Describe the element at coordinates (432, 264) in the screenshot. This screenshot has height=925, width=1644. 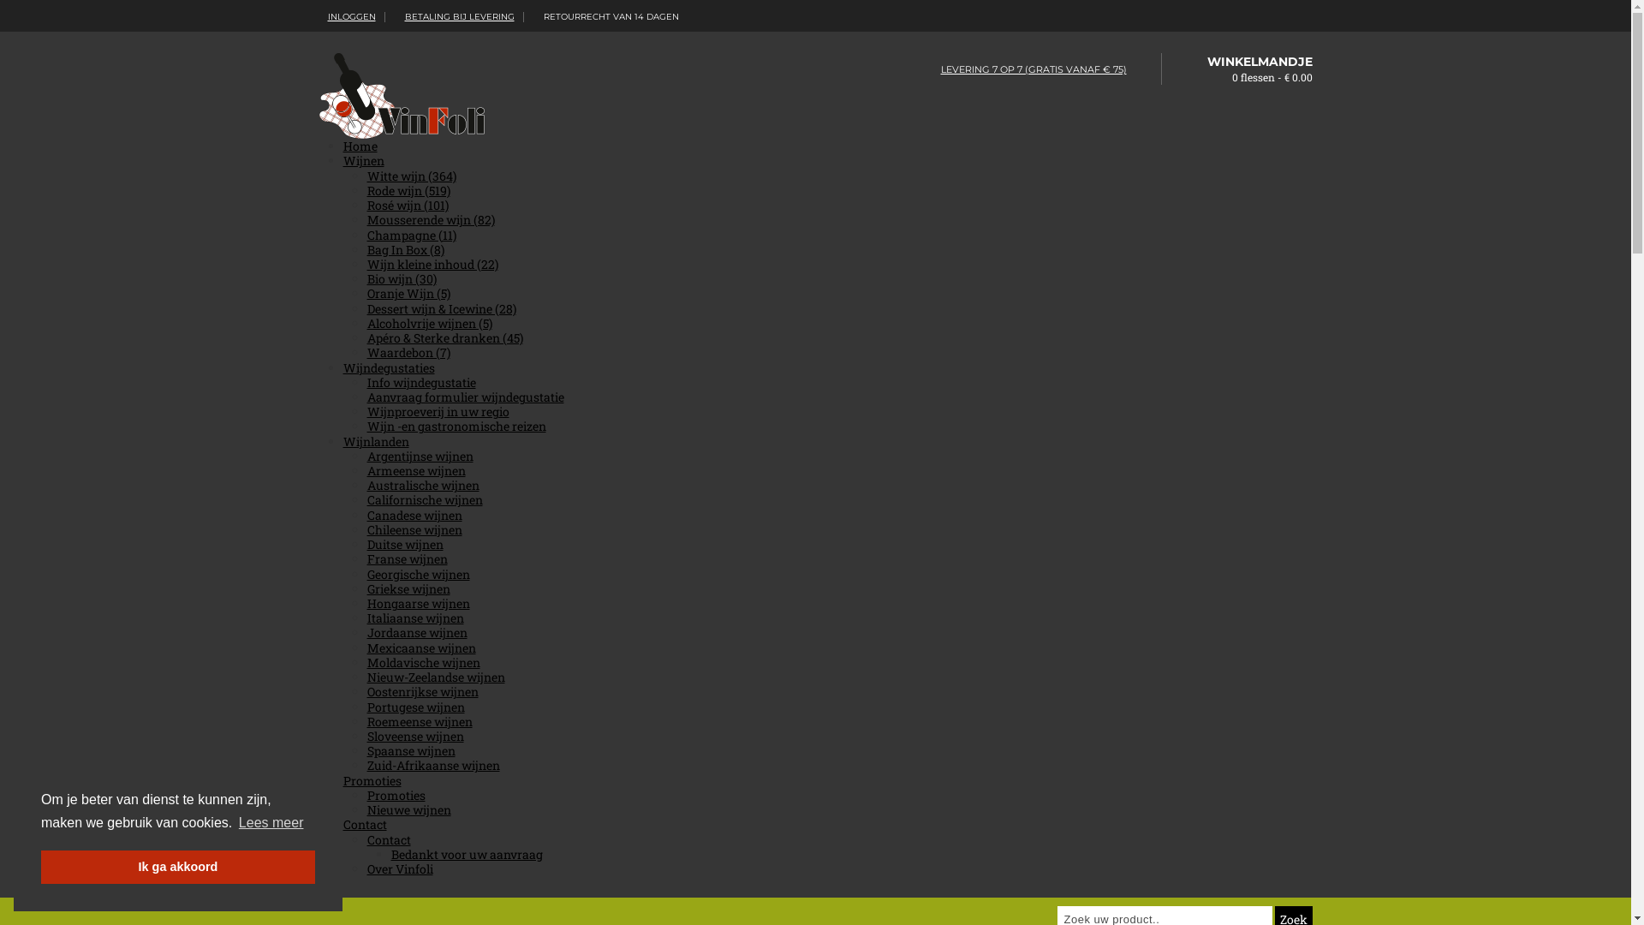
I see `Wijn kleine inhoud (22)` at that location.